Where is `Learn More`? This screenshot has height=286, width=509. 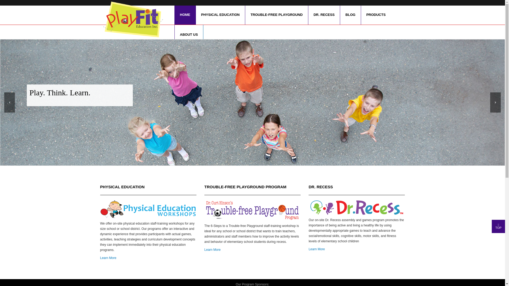
Learn More is located at coordinates (317, 249).